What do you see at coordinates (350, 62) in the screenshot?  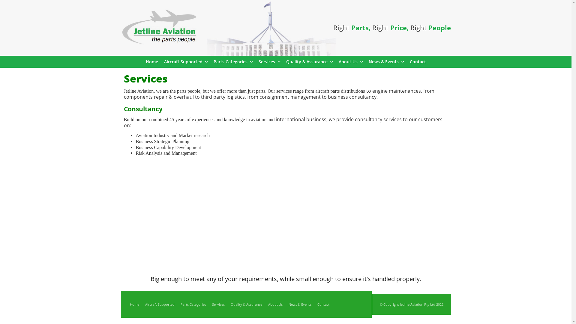 I see `About Us` at bounding box center [350, 62].